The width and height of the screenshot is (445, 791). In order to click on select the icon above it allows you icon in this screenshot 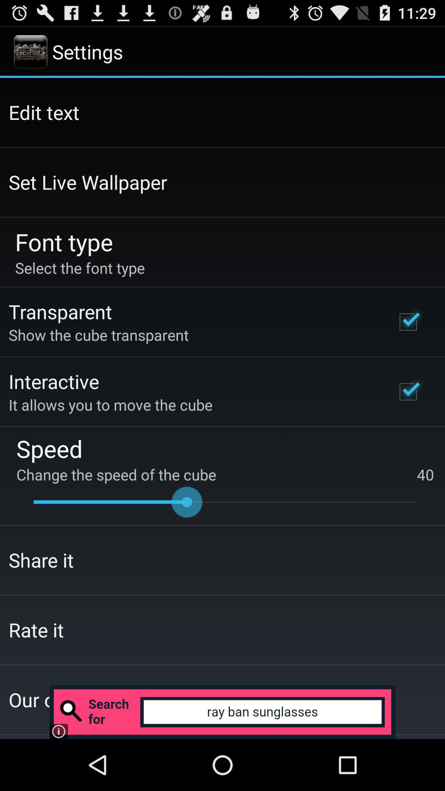, I will do `click(54, 381)`.